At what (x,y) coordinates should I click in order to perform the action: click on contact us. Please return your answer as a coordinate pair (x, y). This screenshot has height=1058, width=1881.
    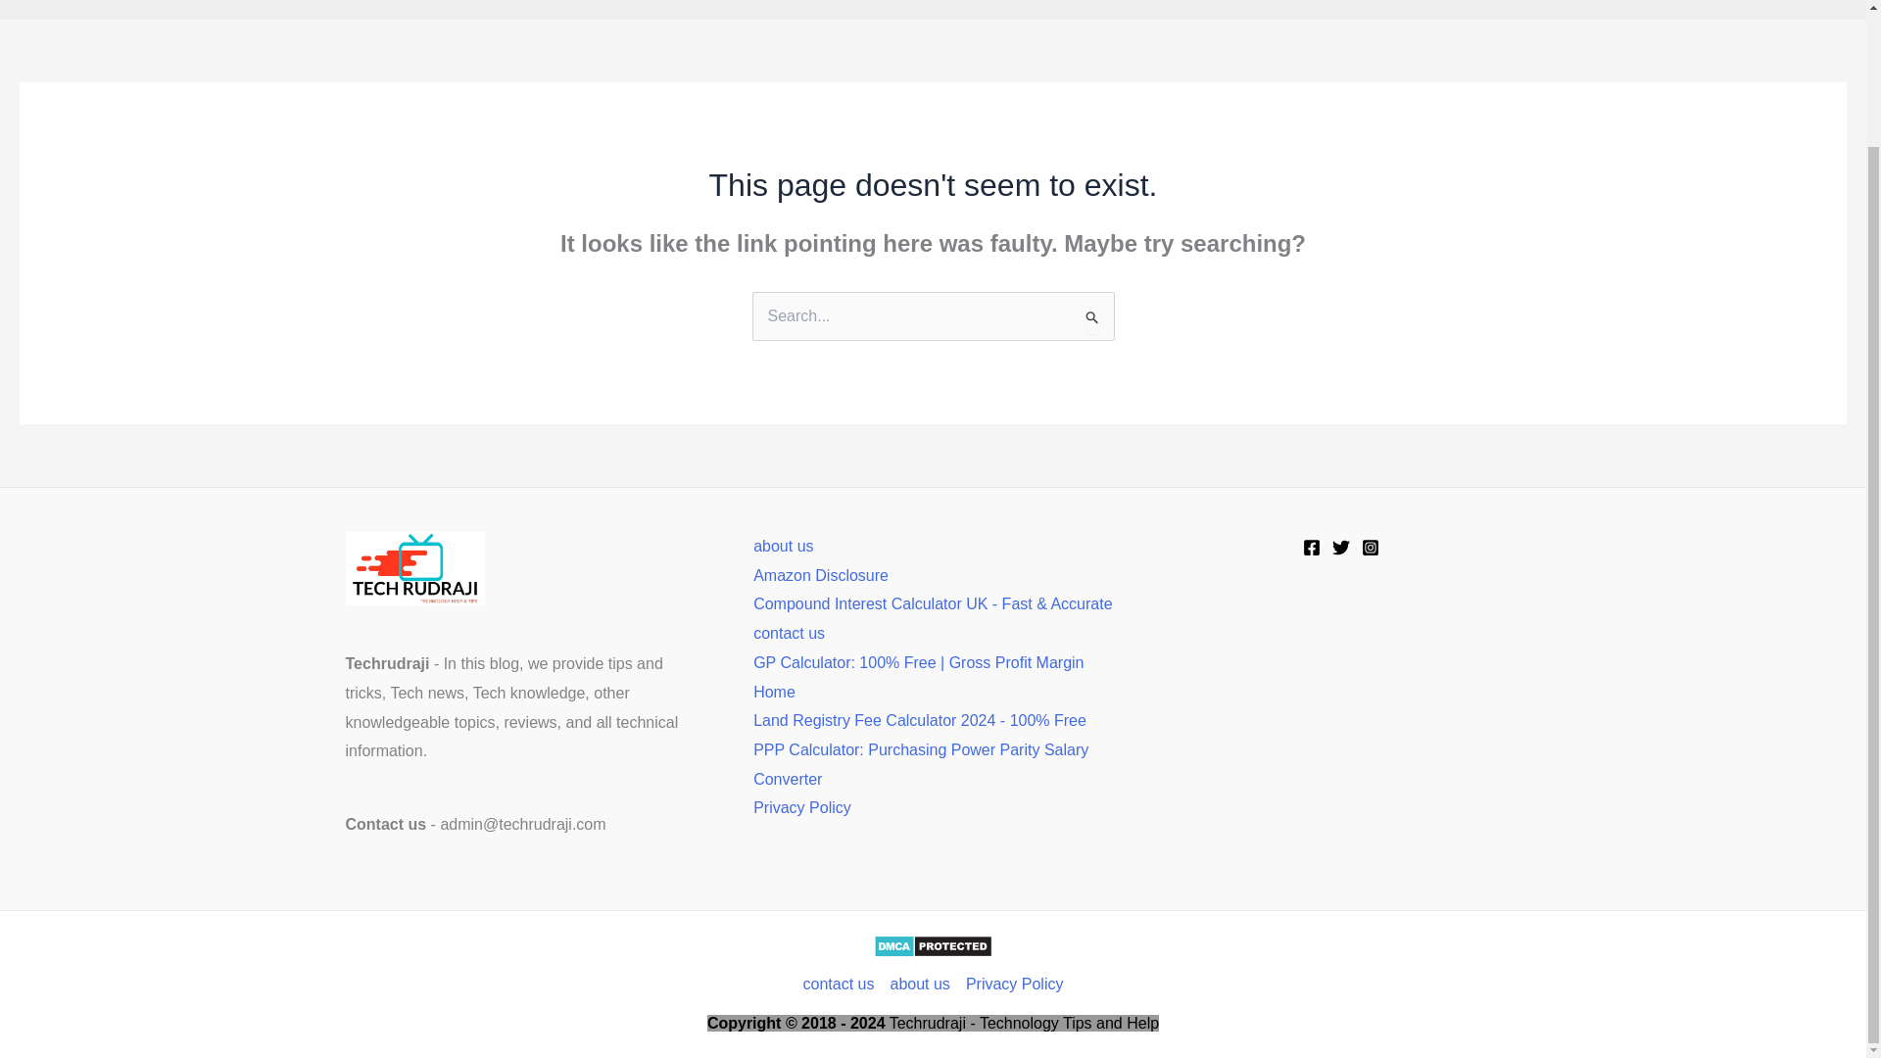
    Looking at the image, I should click on (843, 984).